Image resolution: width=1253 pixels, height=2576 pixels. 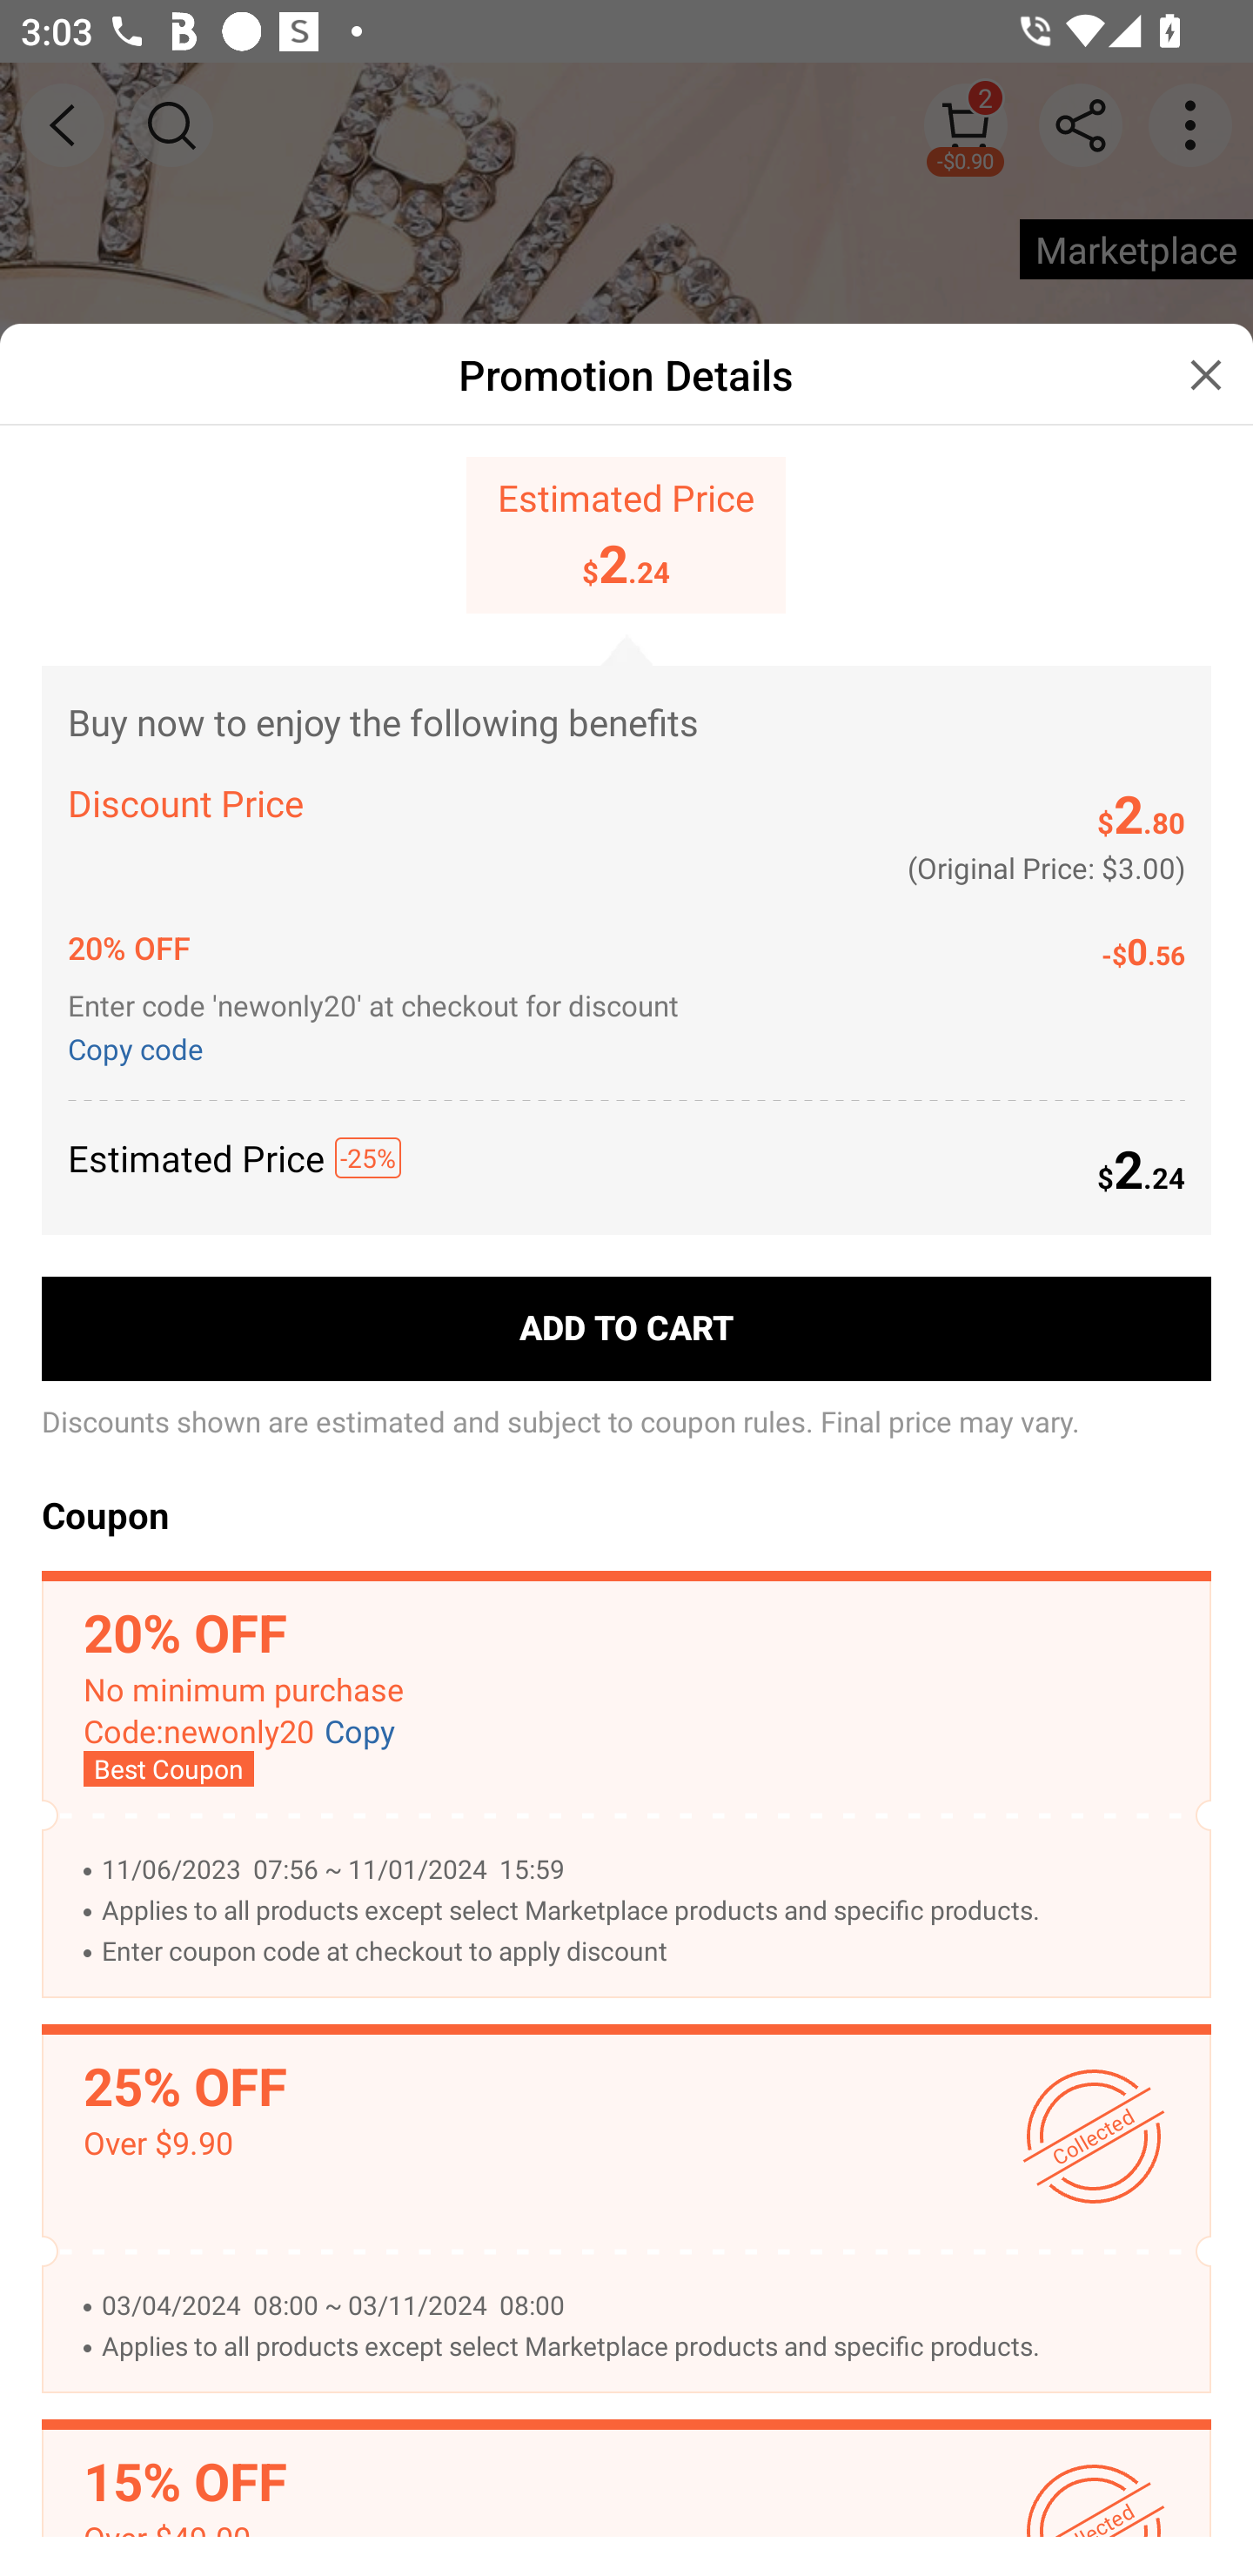 I want to click on Enter coupon code at checkout to apply discount, so click(x=640, y=1952).